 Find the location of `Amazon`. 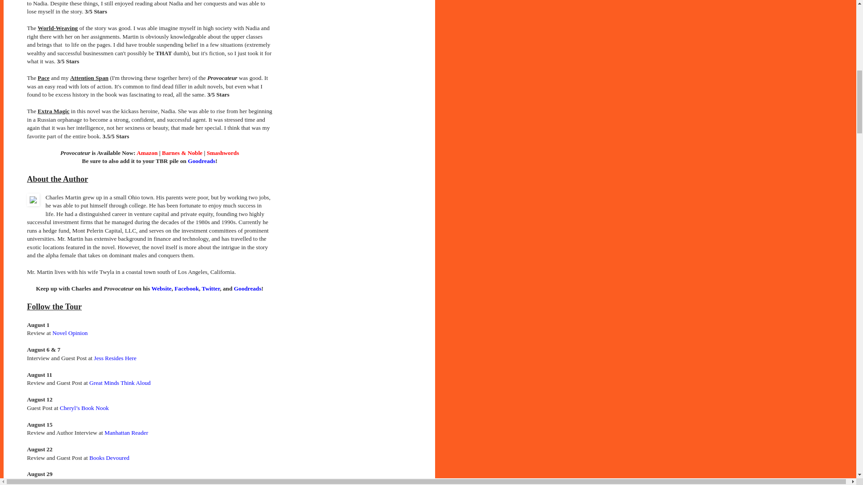

Amazon is located at coordinates (147, 153).